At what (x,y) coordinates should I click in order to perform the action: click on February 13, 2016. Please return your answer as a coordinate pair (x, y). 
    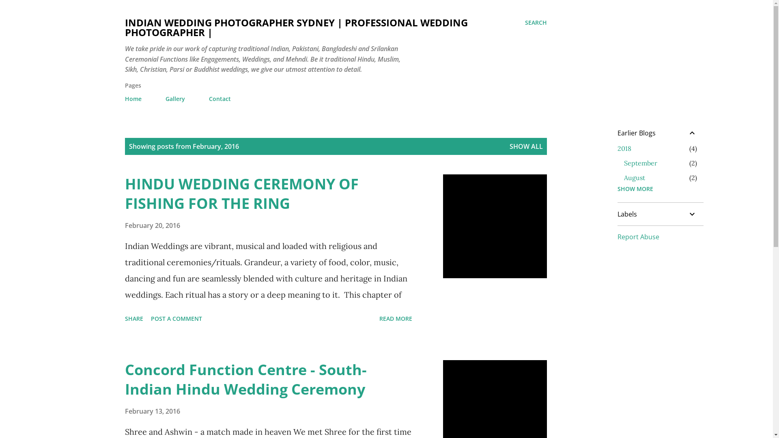
    Looking at the image, I should click on (153, 411).